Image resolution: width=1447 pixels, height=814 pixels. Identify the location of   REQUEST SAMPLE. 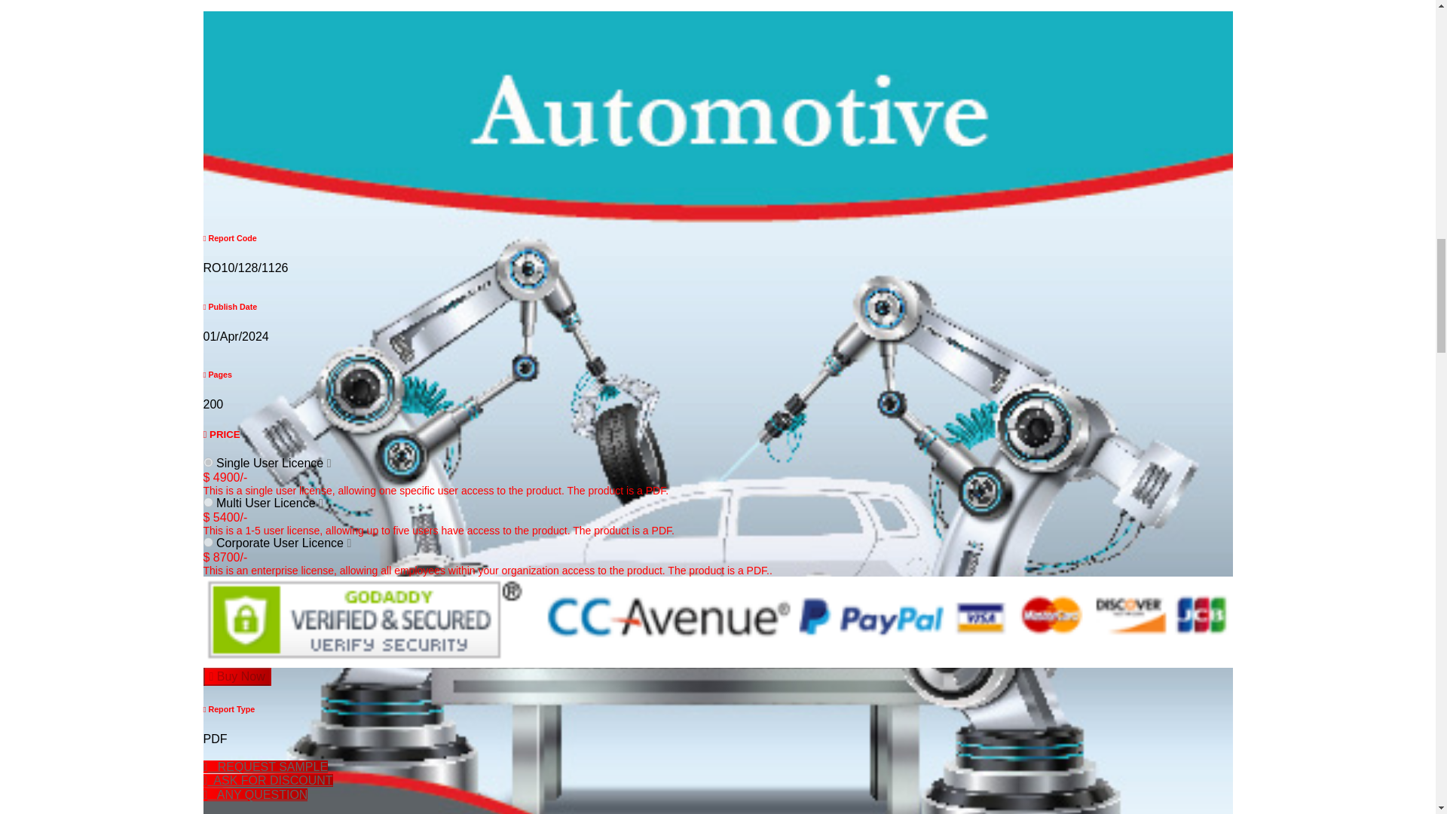
(265, 767).